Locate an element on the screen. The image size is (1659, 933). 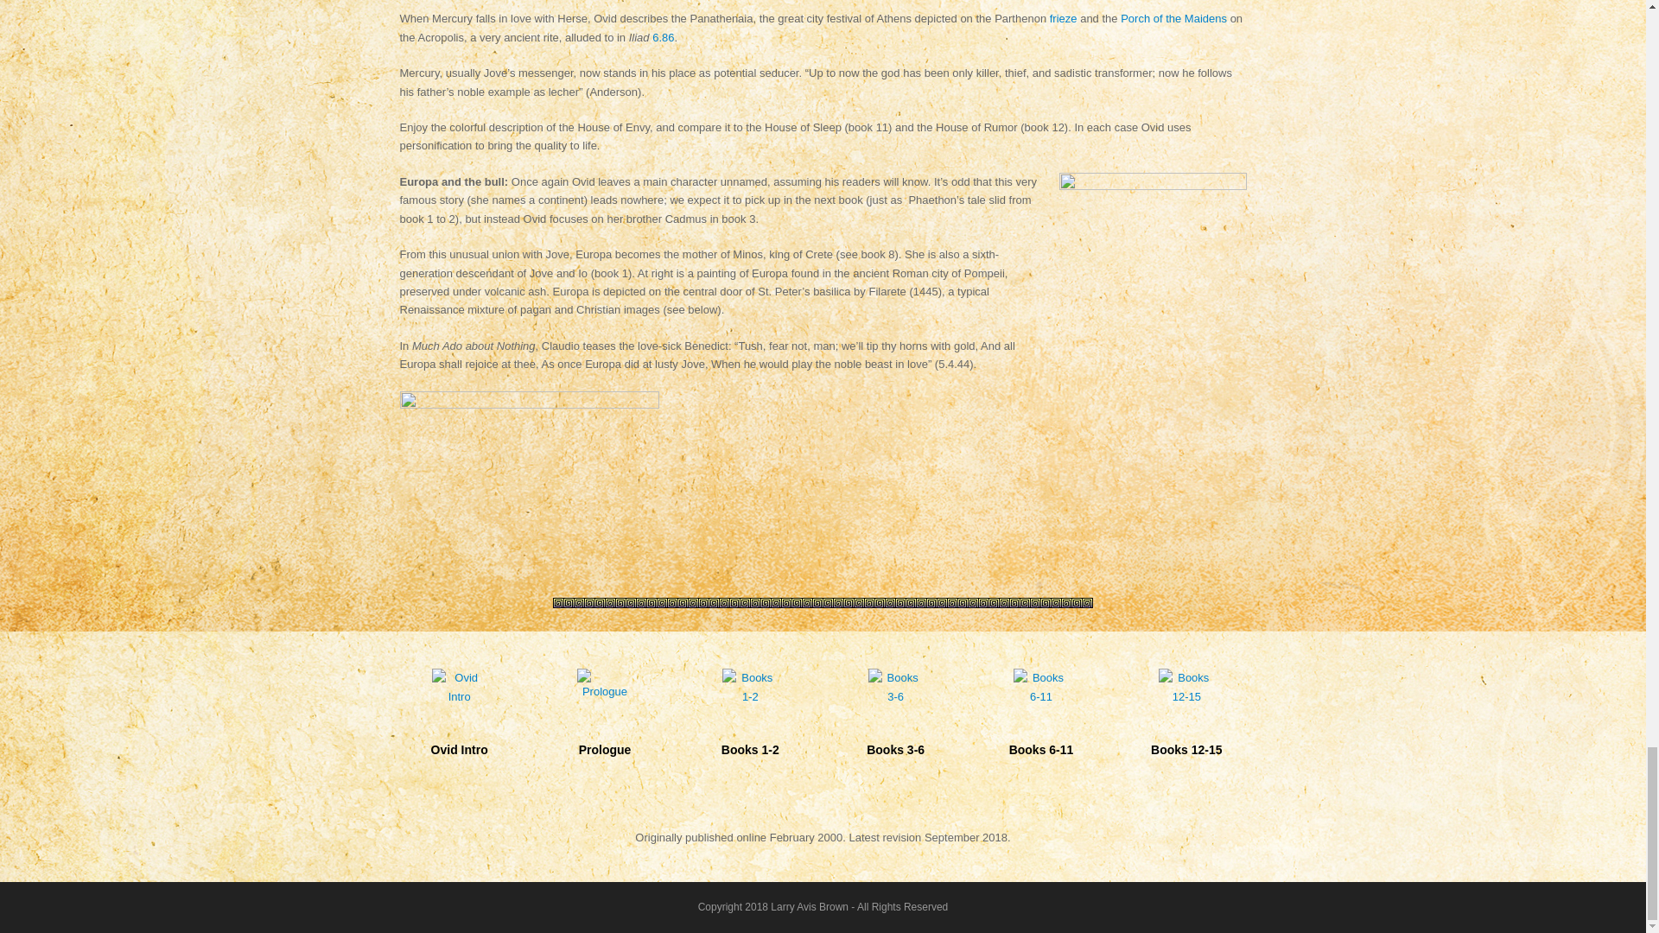
Porch of the Maidens is located at coordinates (1173, 19).